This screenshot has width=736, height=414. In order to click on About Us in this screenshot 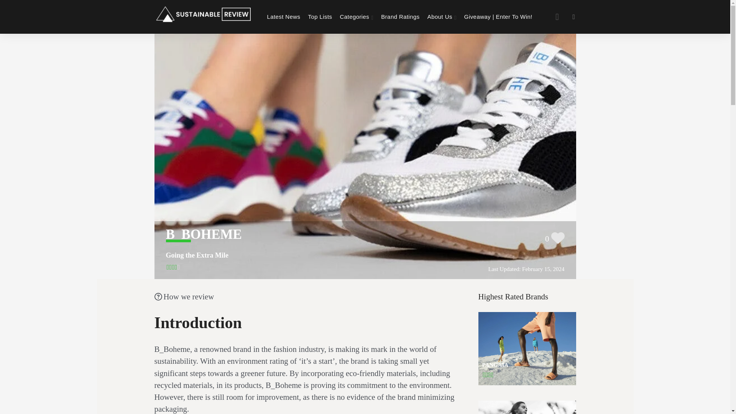, I will do `click(442, 16)`.